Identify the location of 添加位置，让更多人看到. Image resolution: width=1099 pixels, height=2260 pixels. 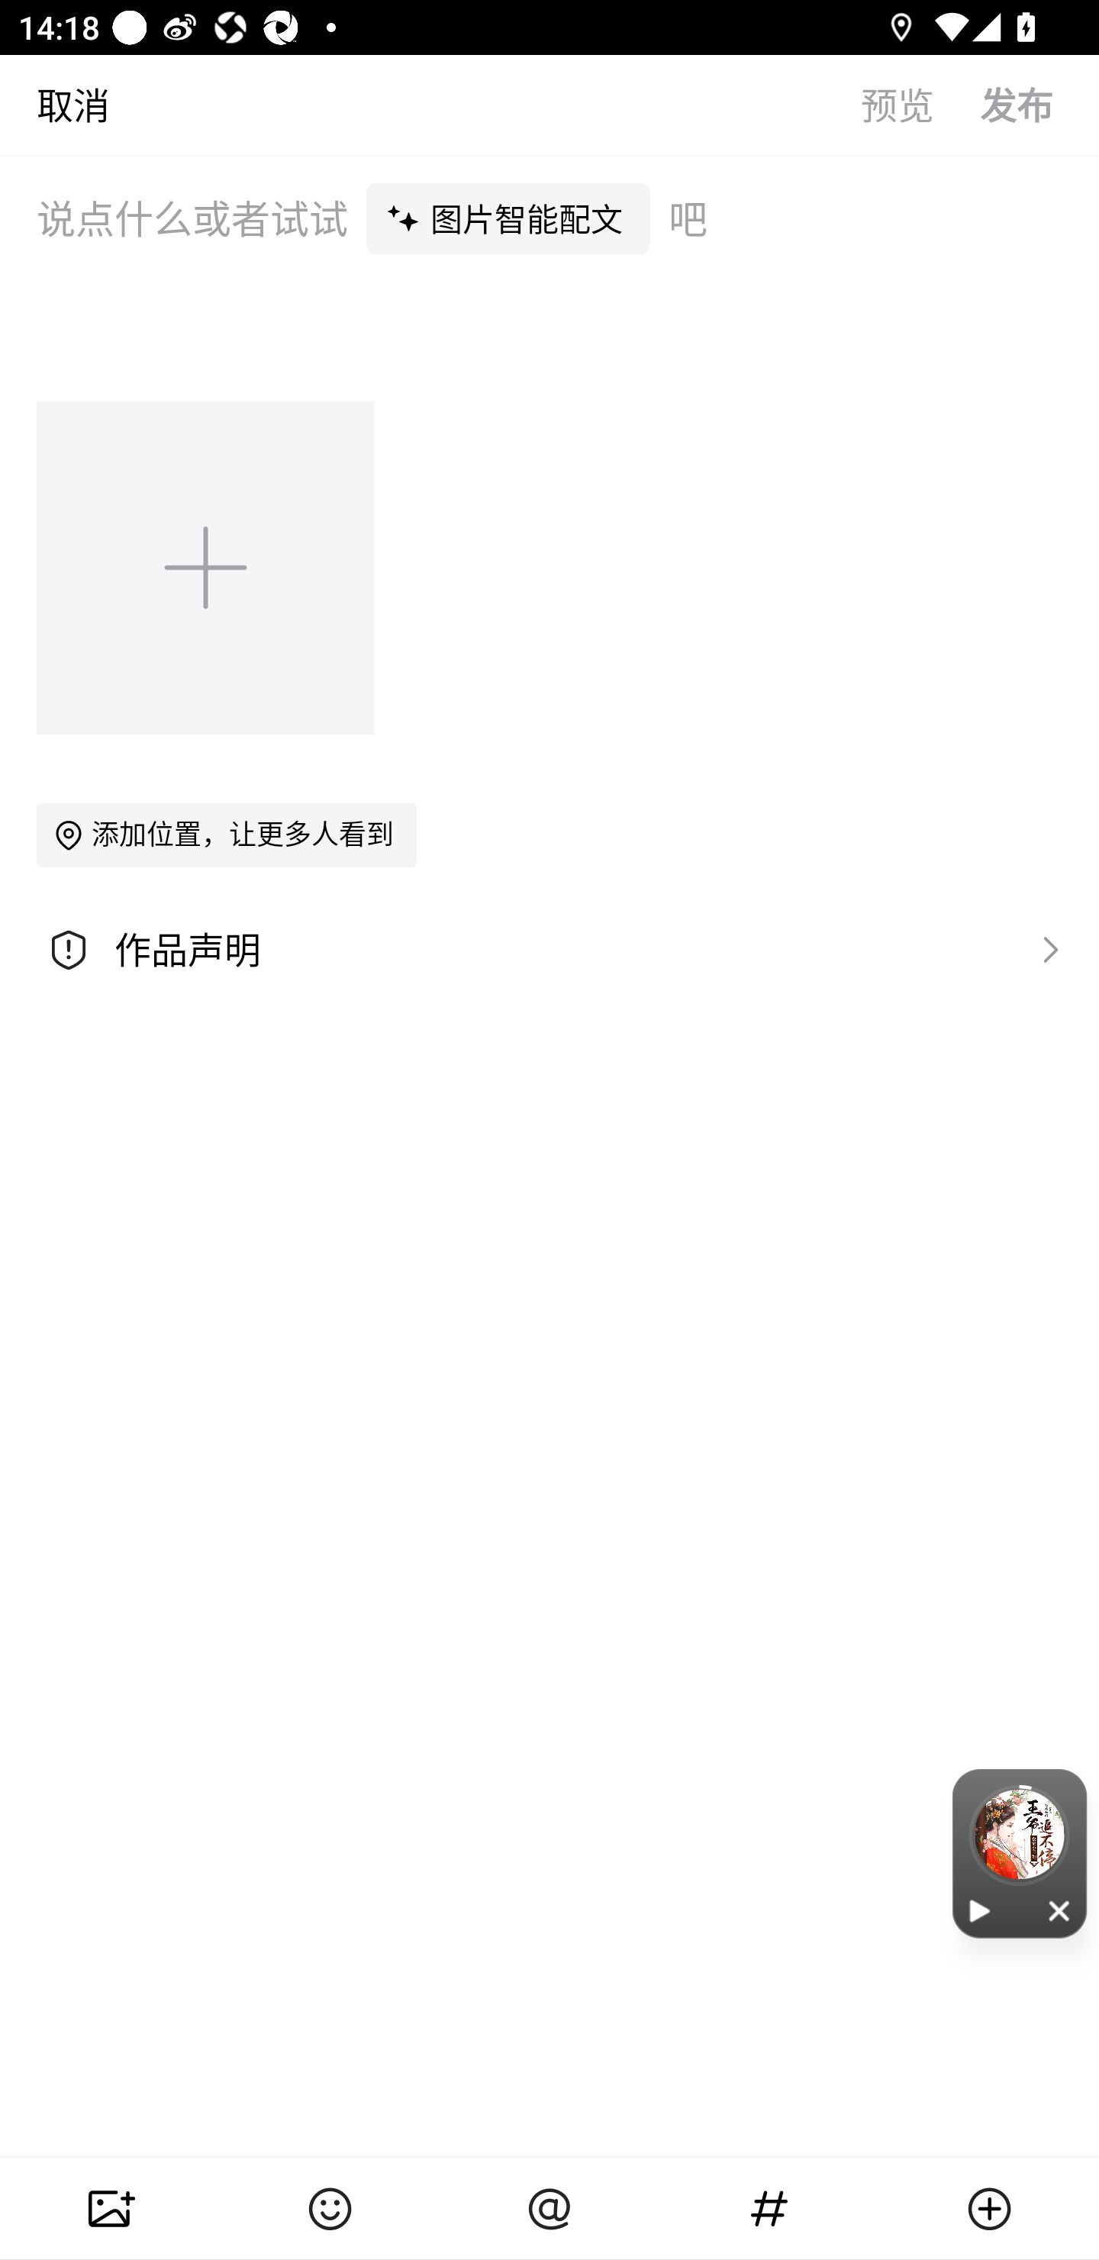
(226, 835).